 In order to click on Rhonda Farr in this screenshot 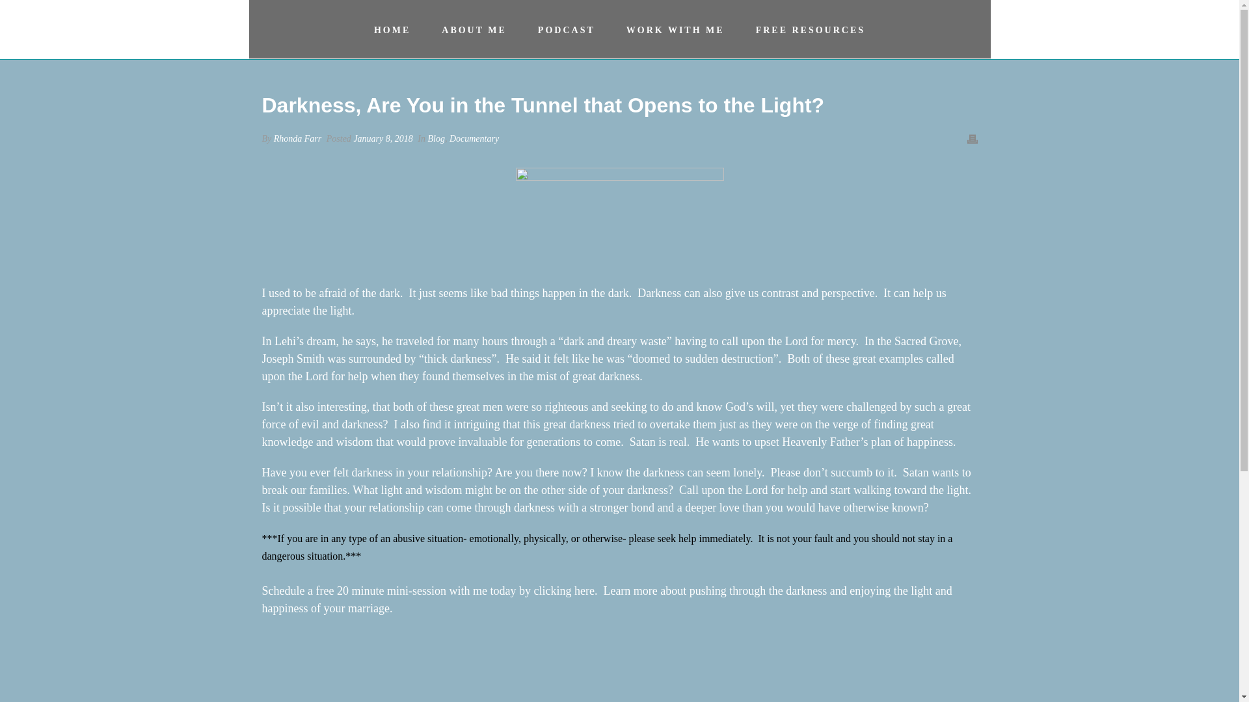, I will do `click(298, 139)`.